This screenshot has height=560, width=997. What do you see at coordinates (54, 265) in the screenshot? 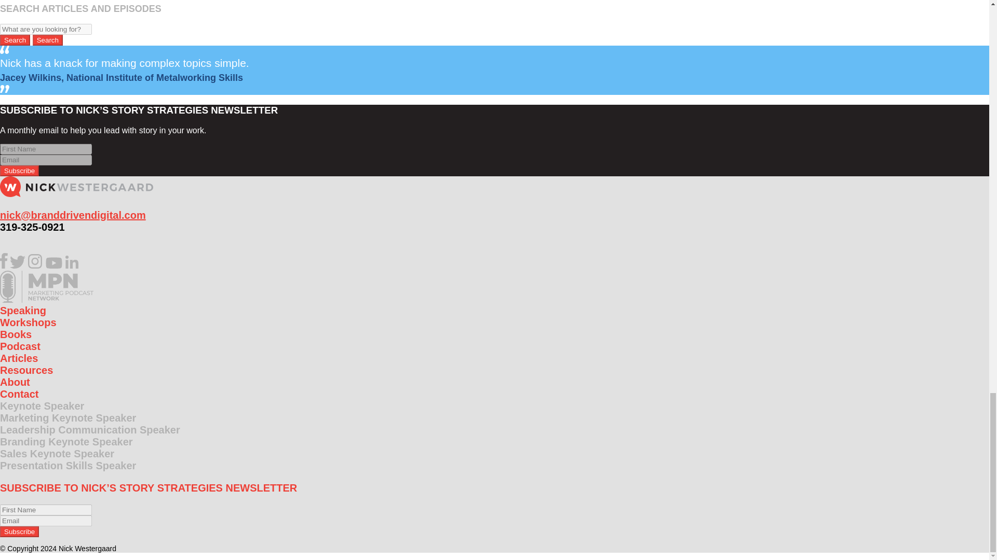
I see `Nick Westergaard on YouTube` at bounding box center [54, 265].